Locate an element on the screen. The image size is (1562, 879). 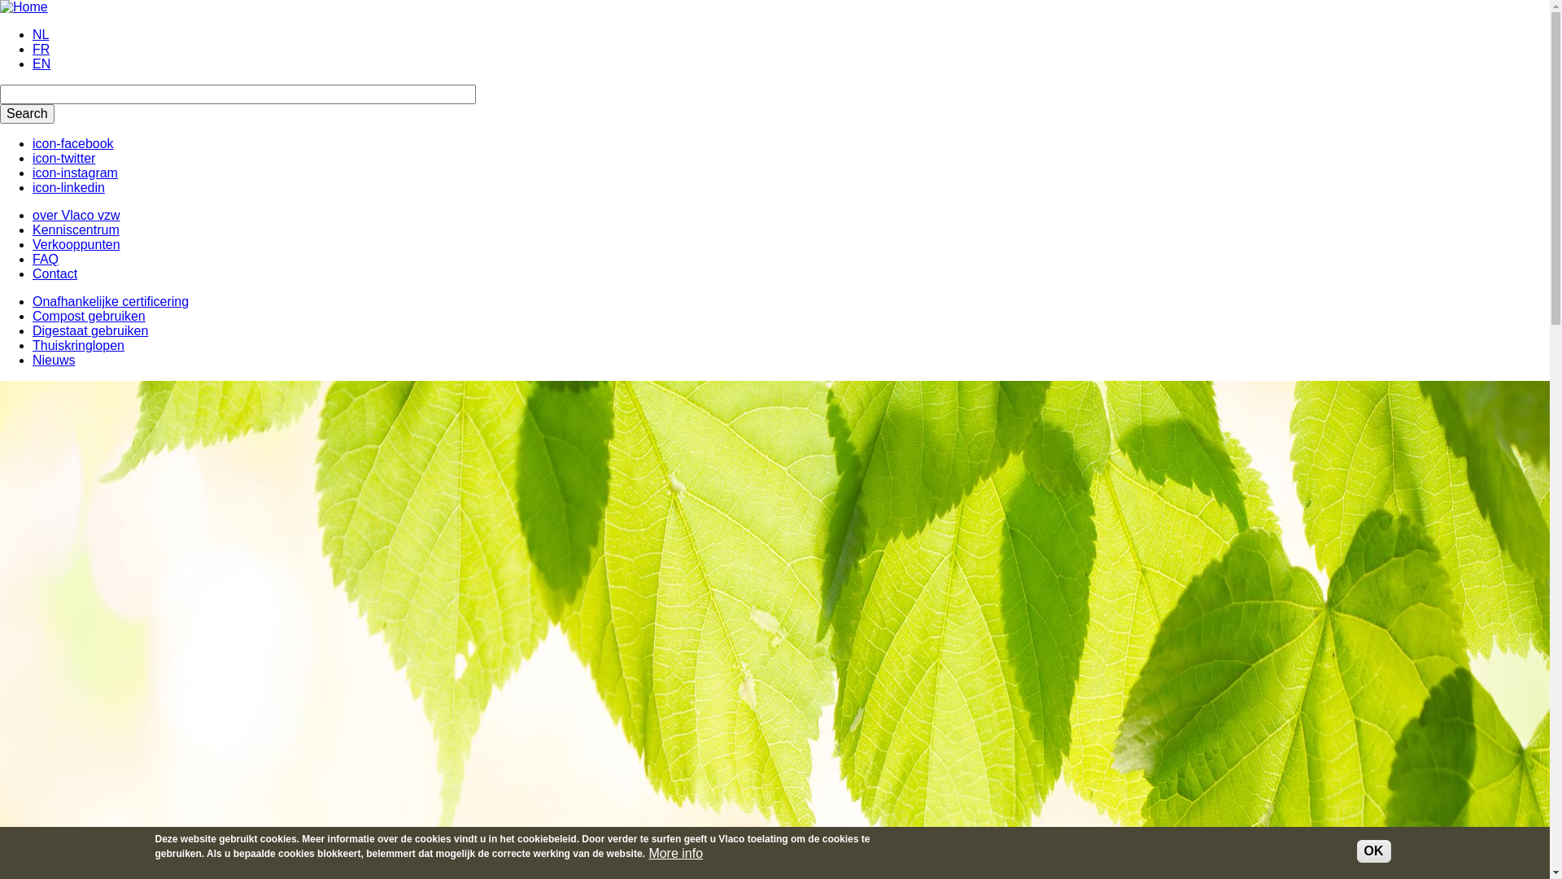
Wat doet Vlaco vzw? is located at coordinates (93, 430).